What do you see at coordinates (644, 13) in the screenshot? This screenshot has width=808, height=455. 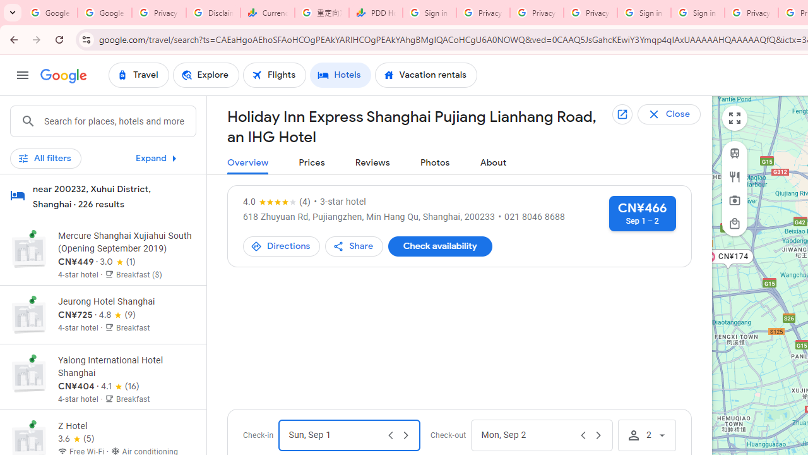 I see `Sign in - Google Accounts` at bounding box center [644, 13].